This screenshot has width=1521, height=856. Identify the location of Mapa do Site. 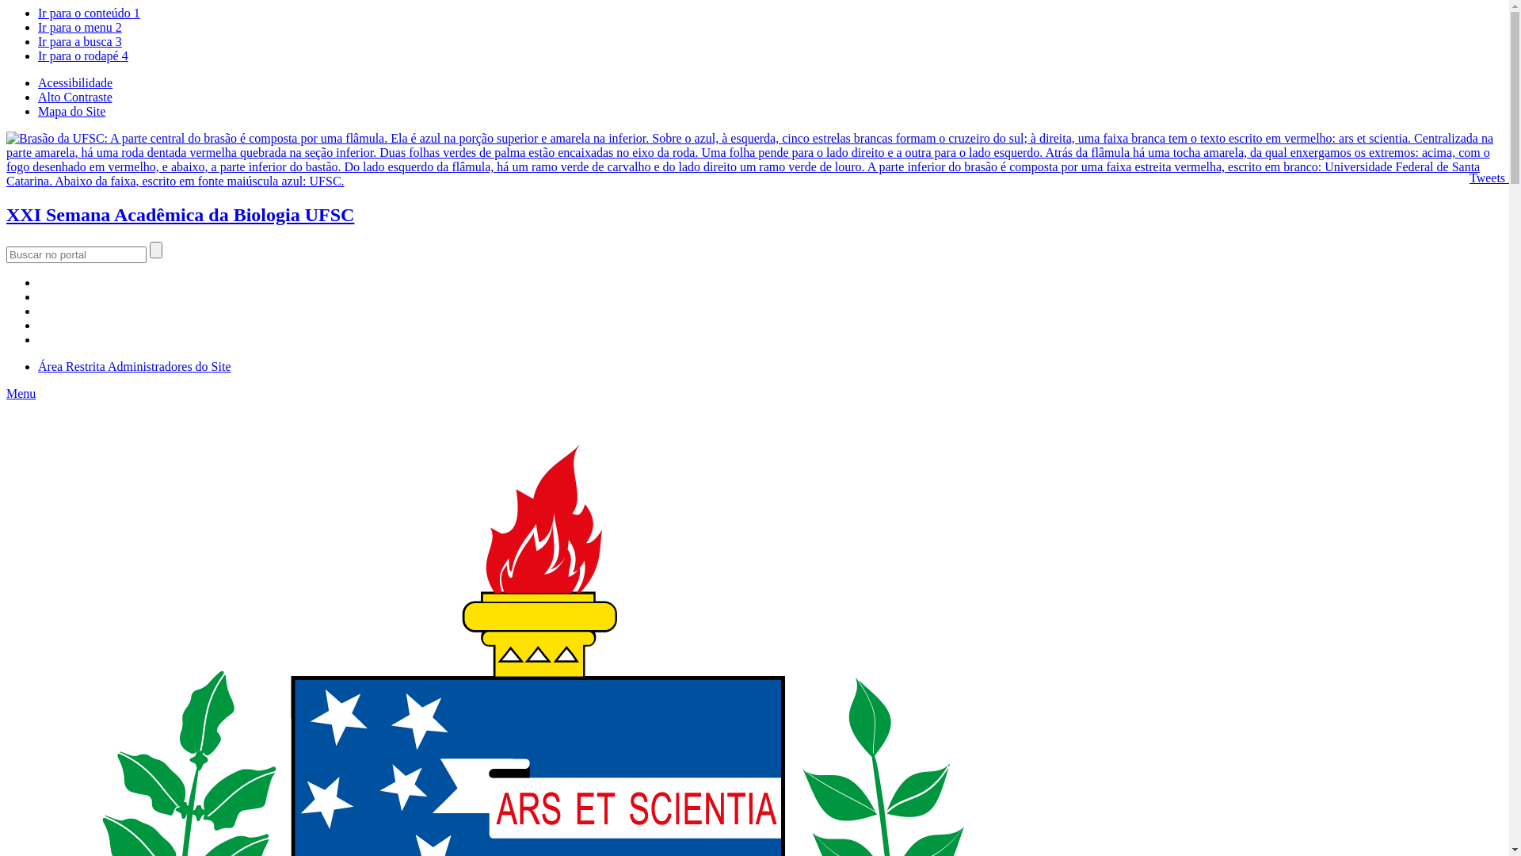
(71, 111).